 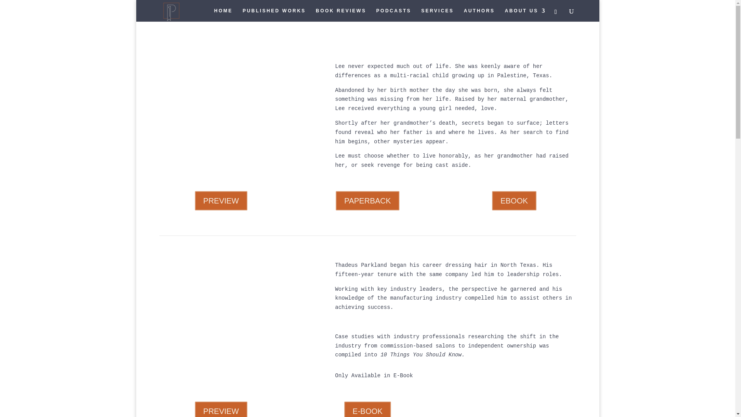 I want to click on SERVICES, so click(x=437, y=15).